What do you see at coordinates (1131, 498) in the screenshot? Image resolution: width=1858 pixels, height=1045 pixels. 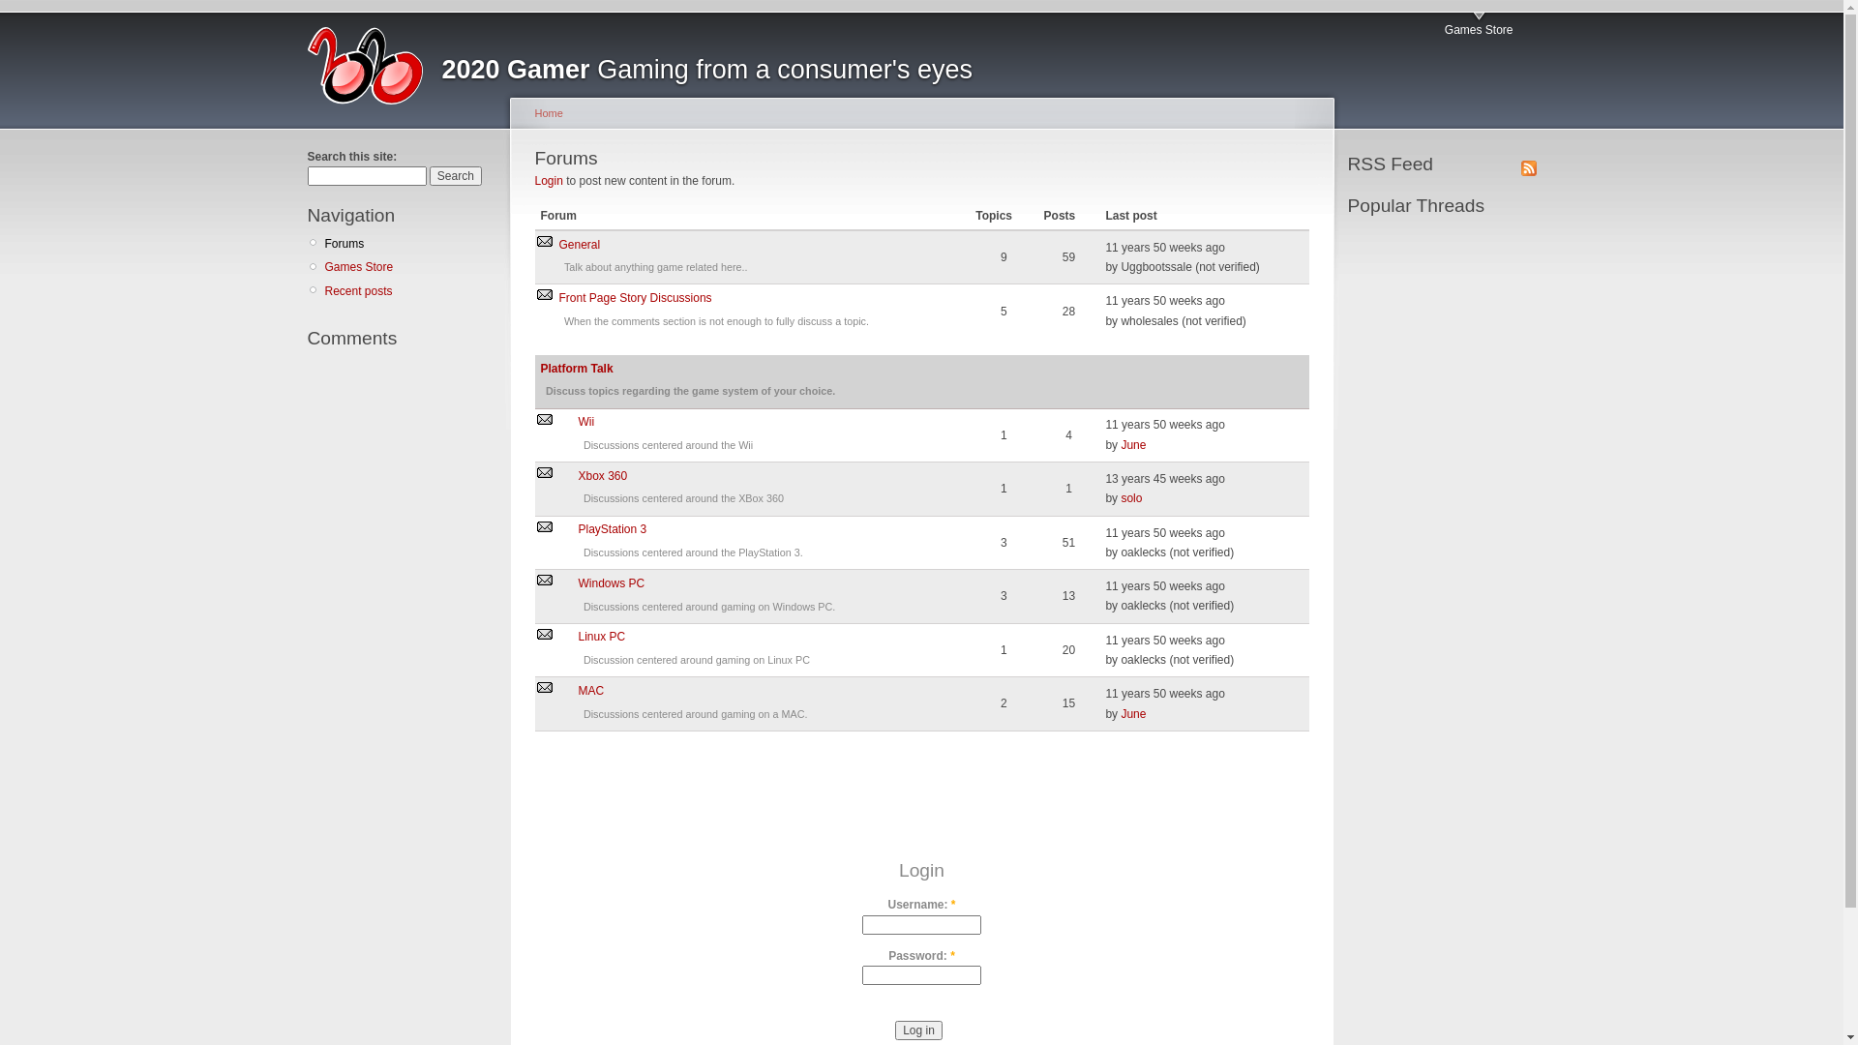 I see `solo` at bounding box center [1131, 498].